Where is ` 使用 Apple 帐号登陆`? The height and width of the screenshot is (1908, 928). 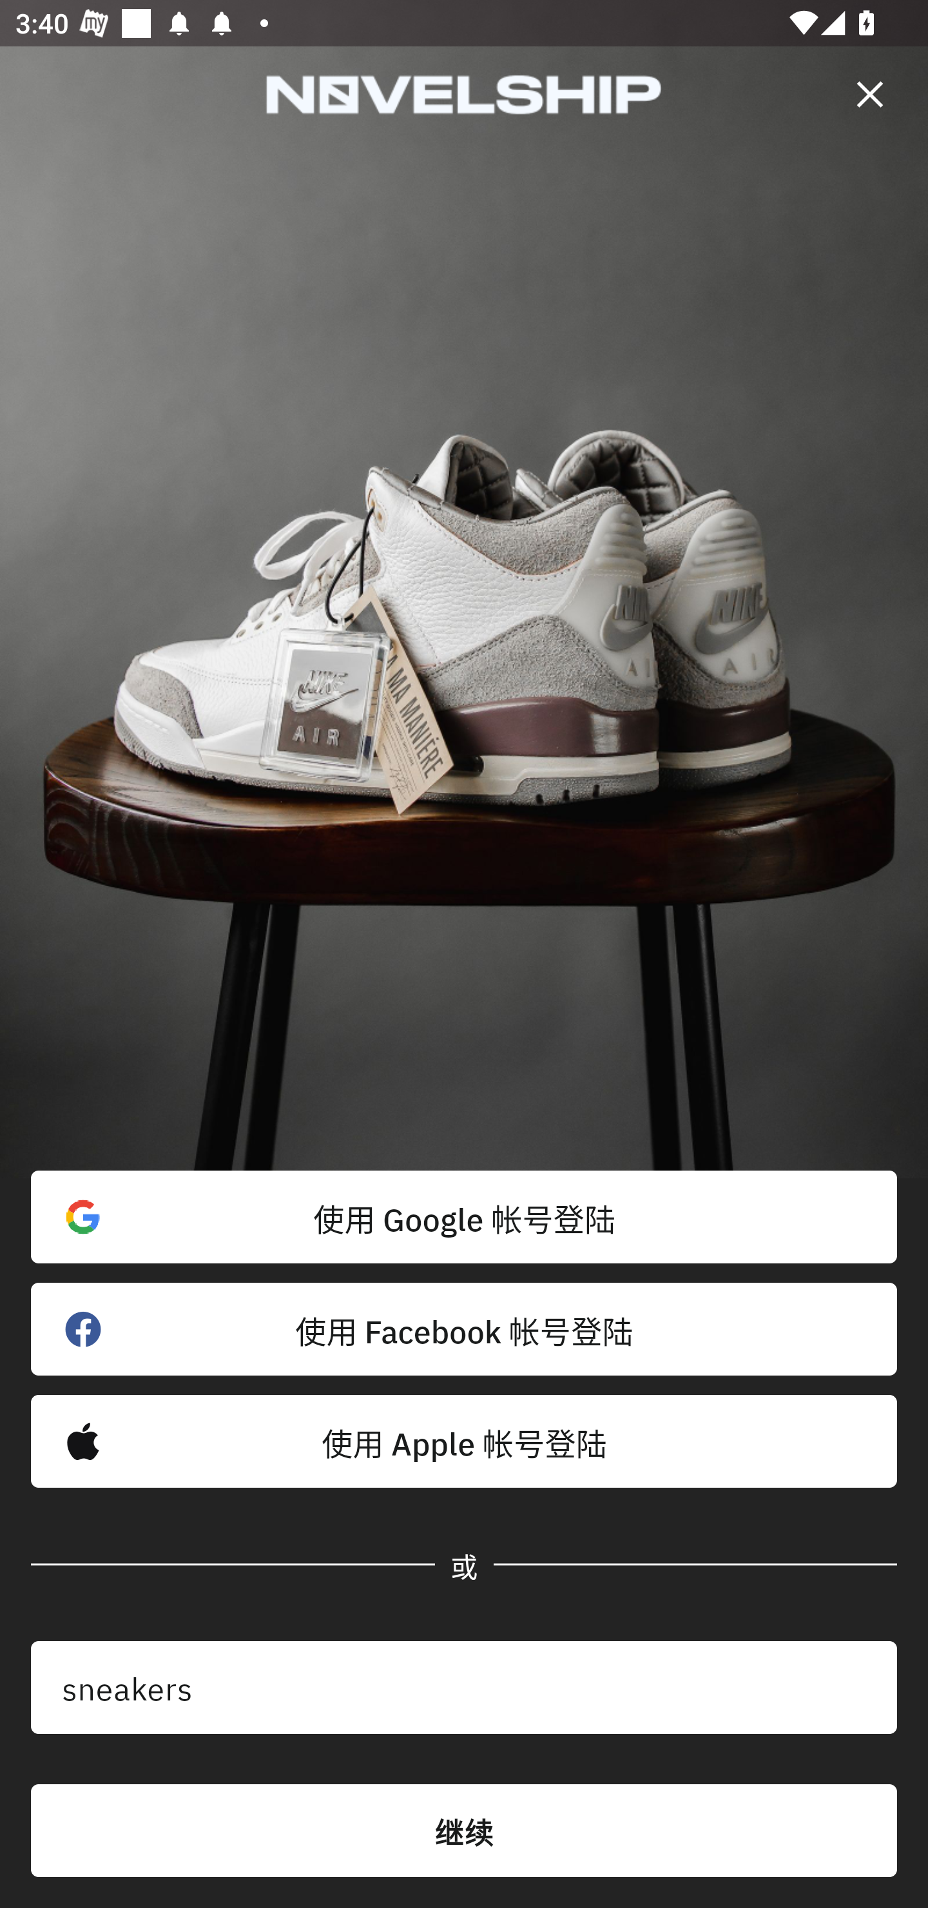  使用 Apple 帐号登陆 is located at coordinates (464, 1441).